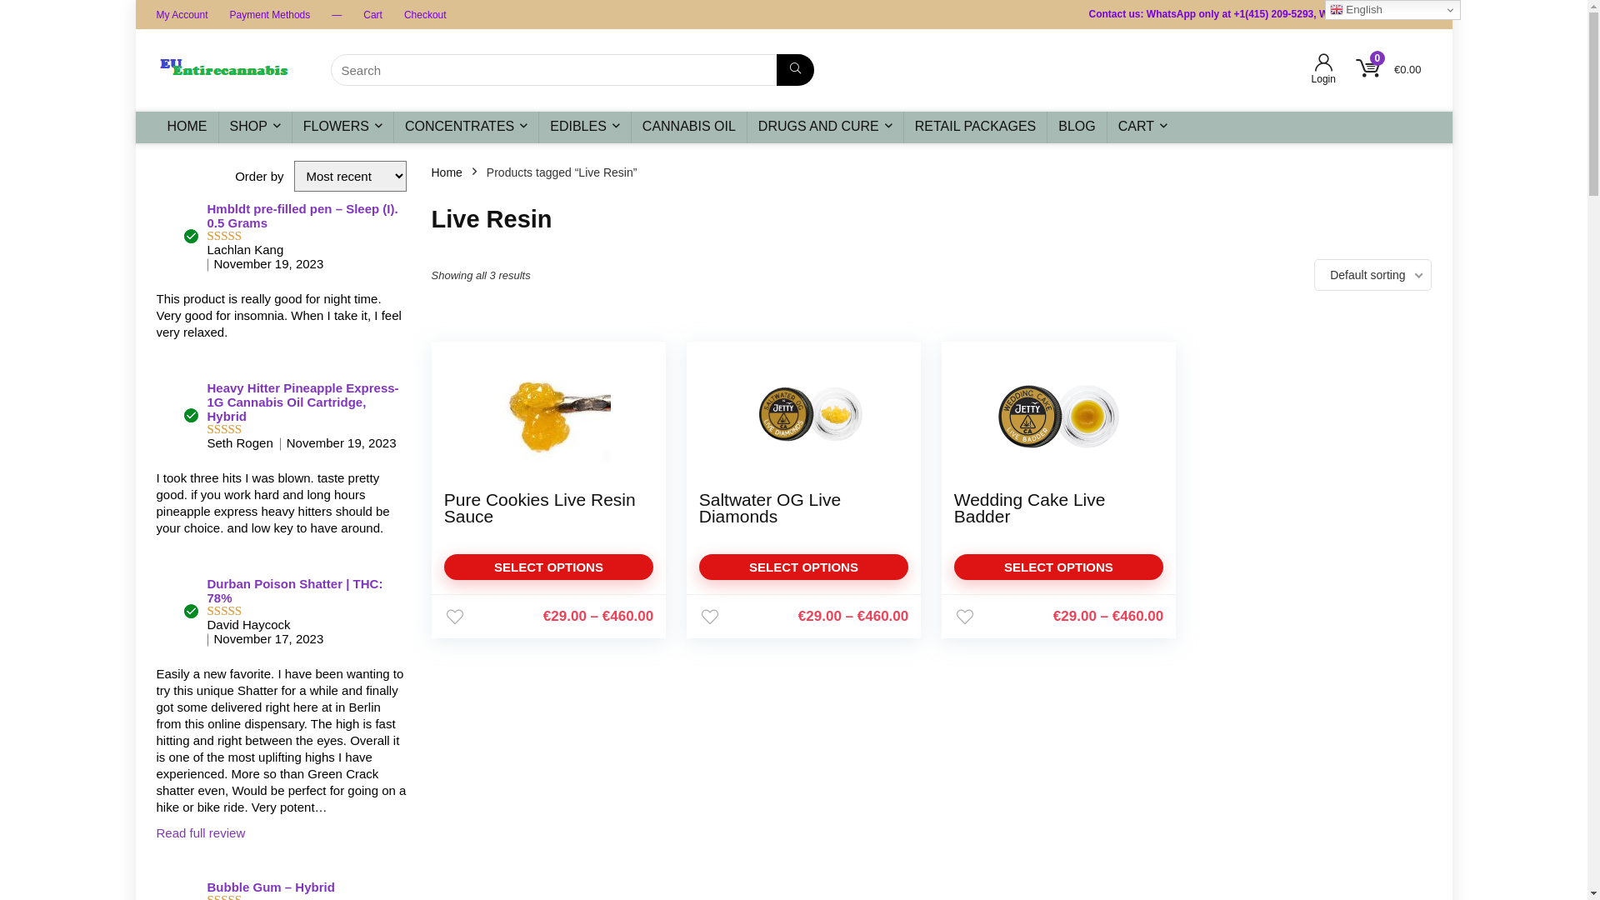 This screenshot has width=1600, height=900. Describe the element at coordinates (255, 127) in the screenshot. I see `SHOP` at that location.